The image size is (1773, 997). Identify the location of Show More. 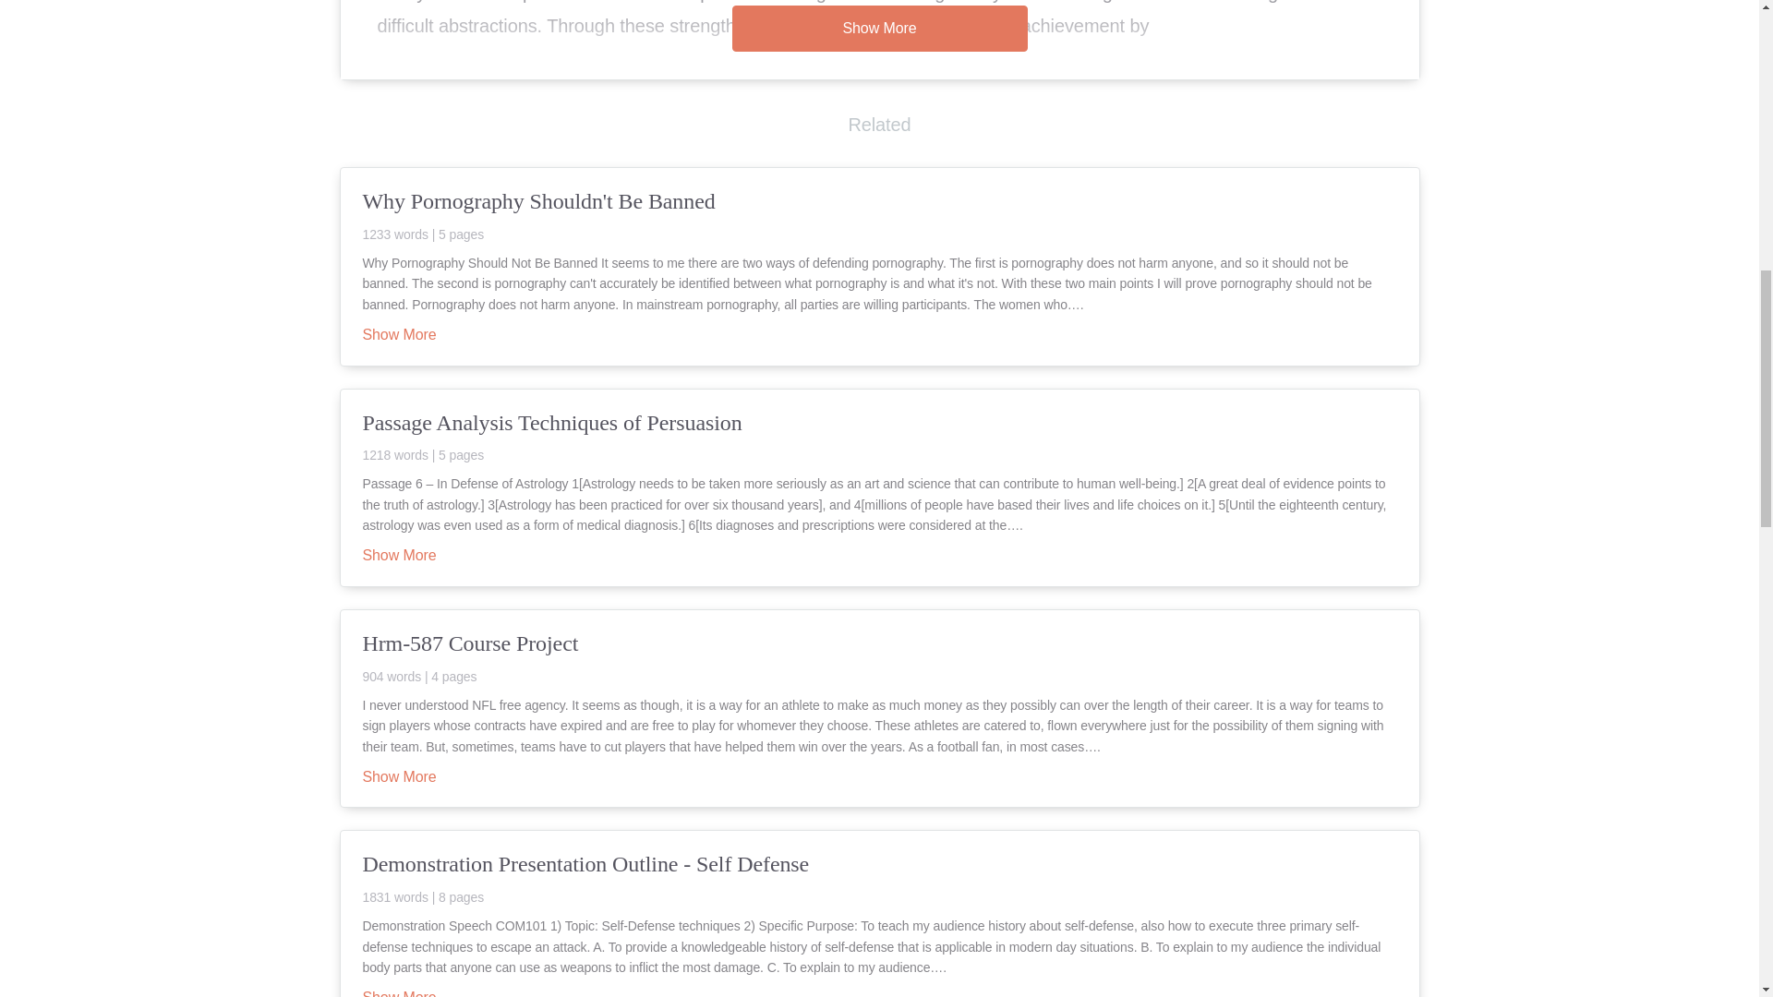
(399, 557).